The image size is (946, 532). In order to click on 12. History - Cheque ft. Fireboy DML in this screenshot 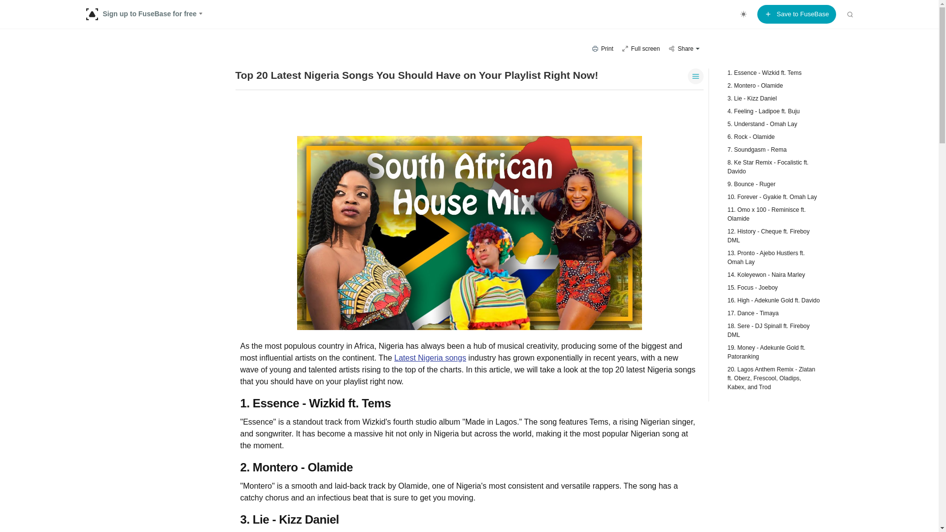, I will do `click(769, 235)`.